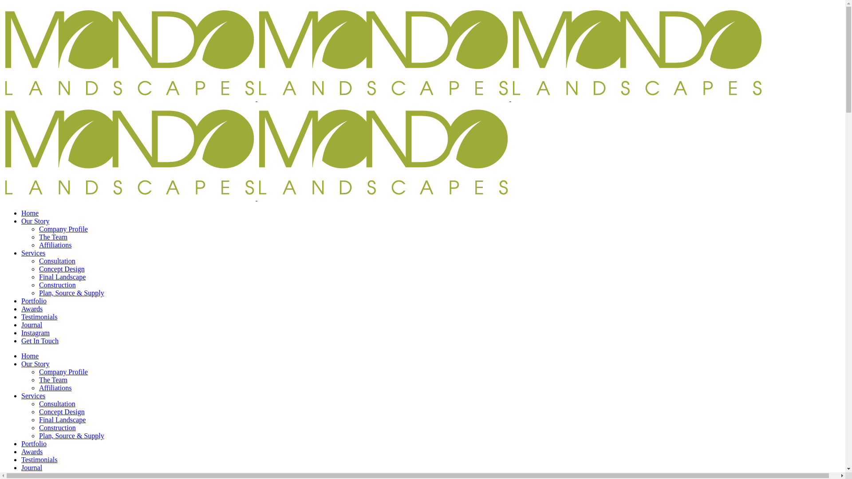 The image size is (852, 479). Describe the element at coordinates (35, 333) in the screenshot. I see `Instagram` at that location.